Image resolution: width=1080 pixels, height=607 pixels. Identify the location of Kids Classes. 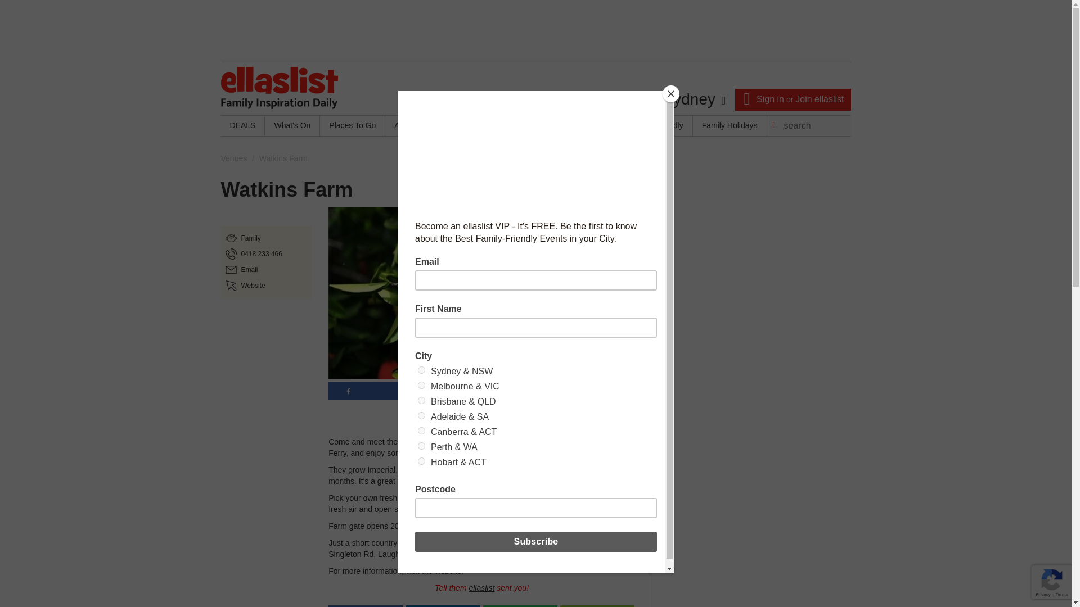
(477, 126).